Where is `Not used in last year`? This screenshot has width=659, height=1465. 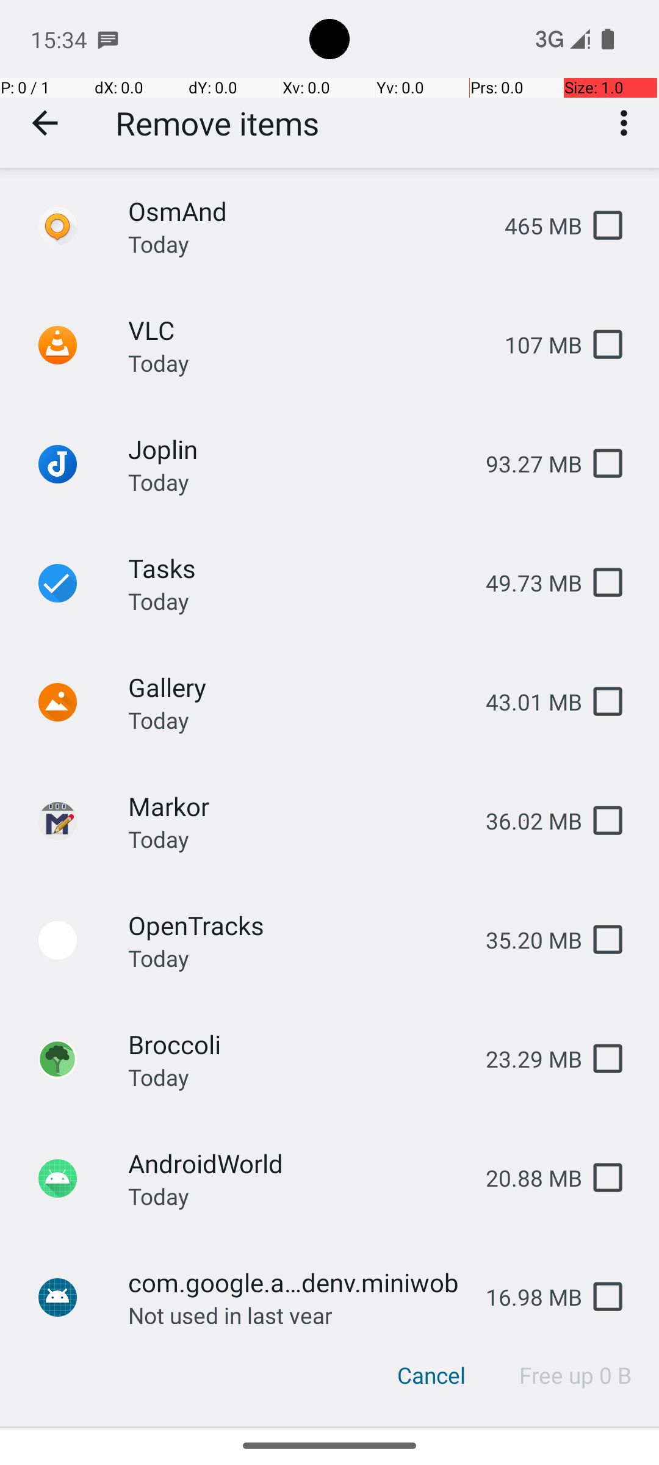
Not used in last year is located at coordinates (231, 1312).